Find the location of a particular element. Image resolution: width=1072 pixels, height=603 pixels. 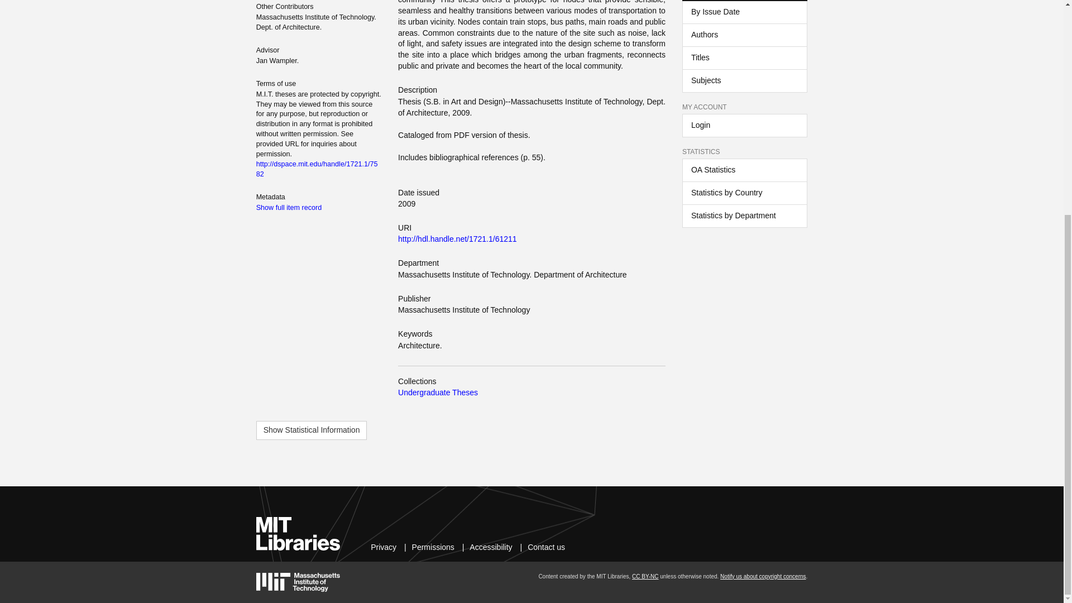

Authors is located at coordinates (744, 35).